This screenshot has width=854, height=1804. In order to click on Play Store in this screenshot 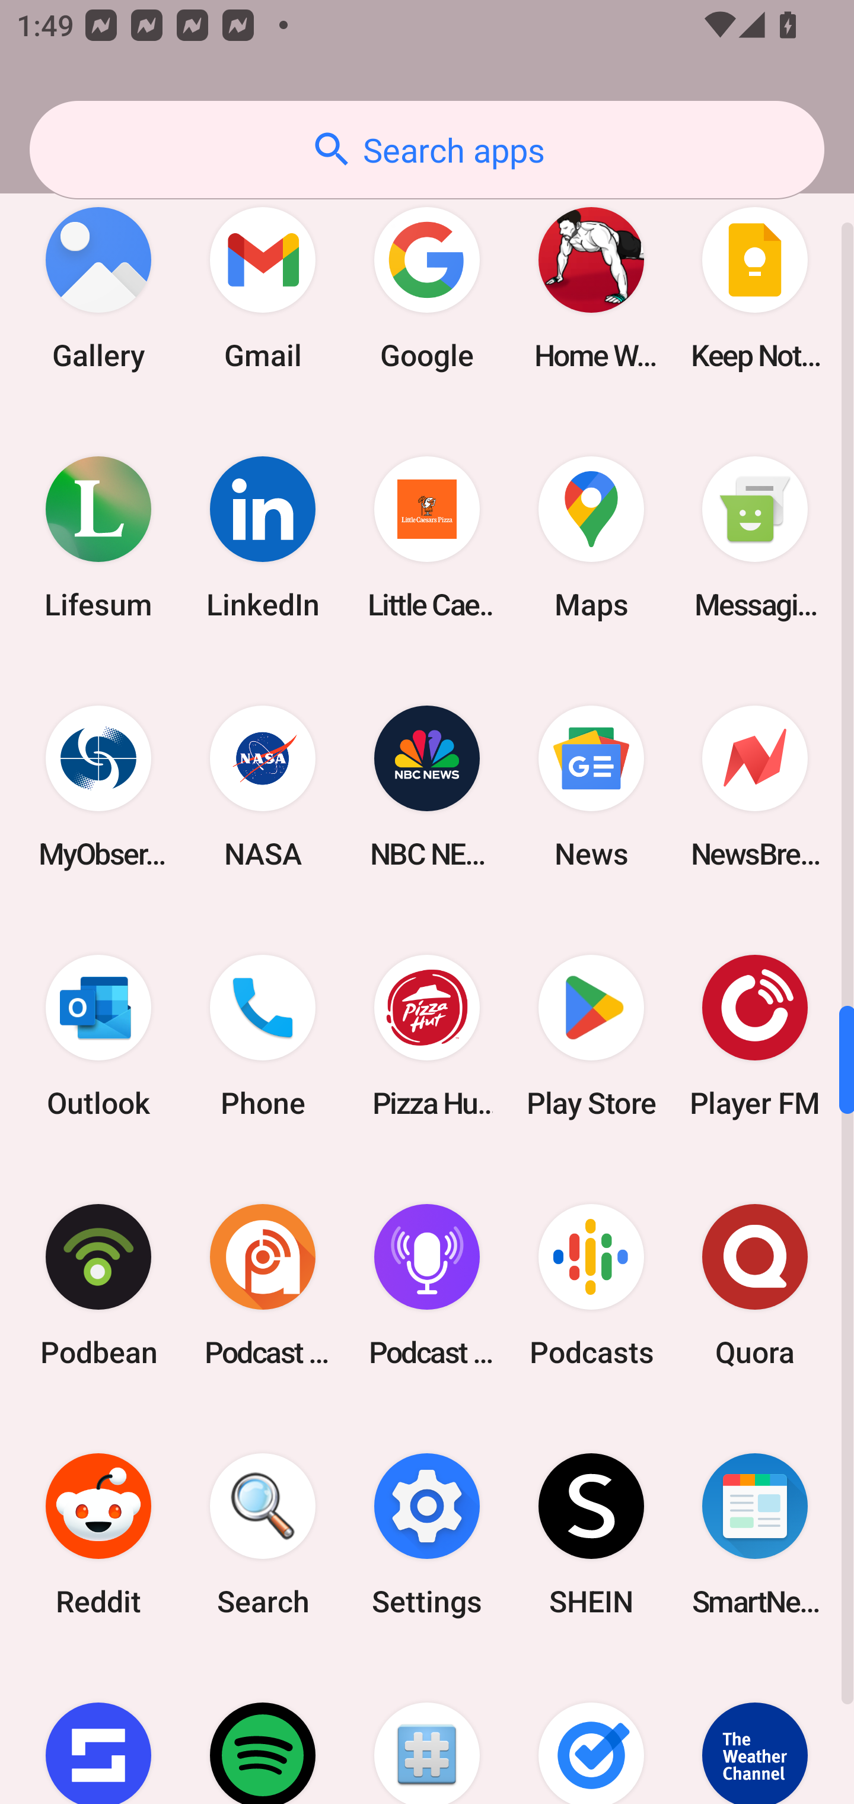, I will do `click(591, 1035)`.